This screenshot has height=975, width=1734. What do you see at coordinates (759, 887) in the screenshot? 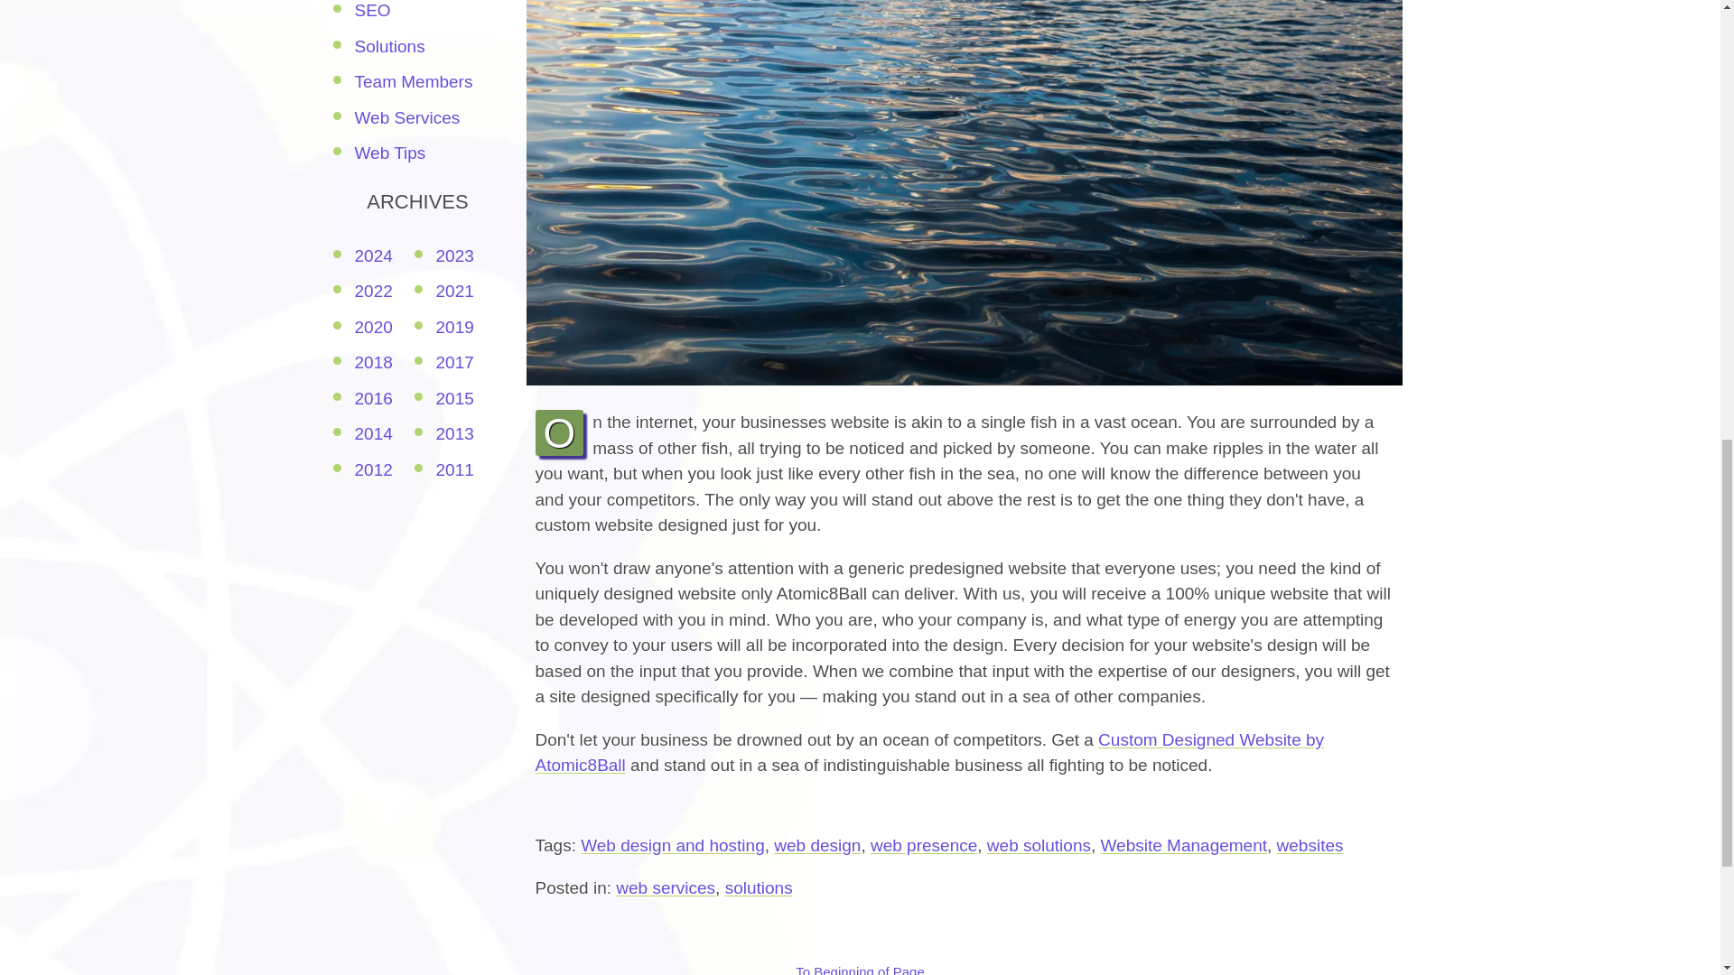
I see `solutions` at bounding box center [759, 887].